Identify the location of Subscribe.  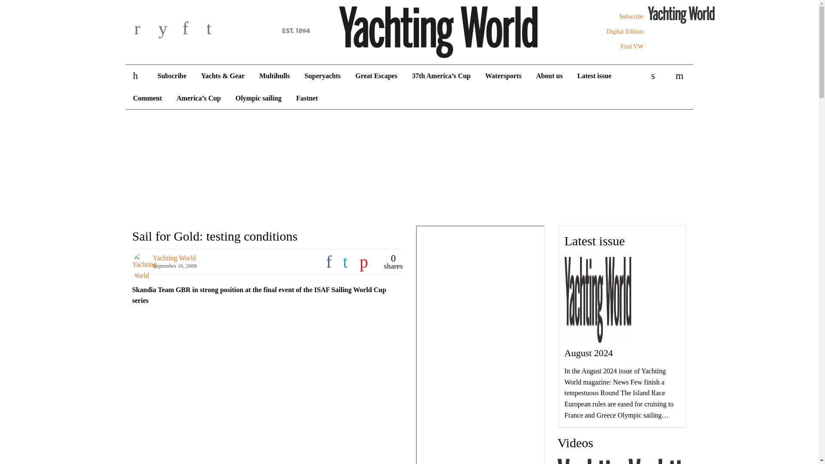
(172, 76).